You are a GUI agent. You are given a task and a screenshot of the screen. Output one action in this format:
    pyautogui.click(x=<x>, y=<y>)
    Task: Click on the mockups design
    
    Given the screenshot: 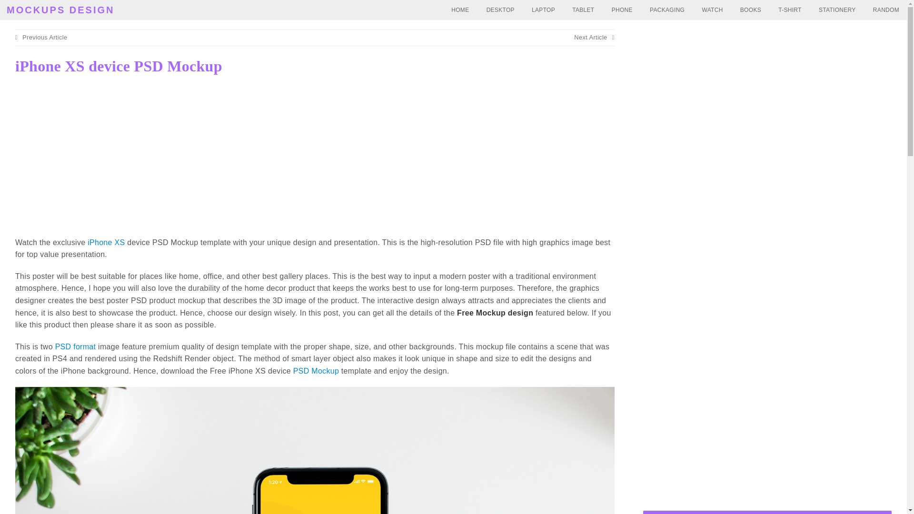 What is the action you would take?
    pyautogui.click(x=60, y=10)
    